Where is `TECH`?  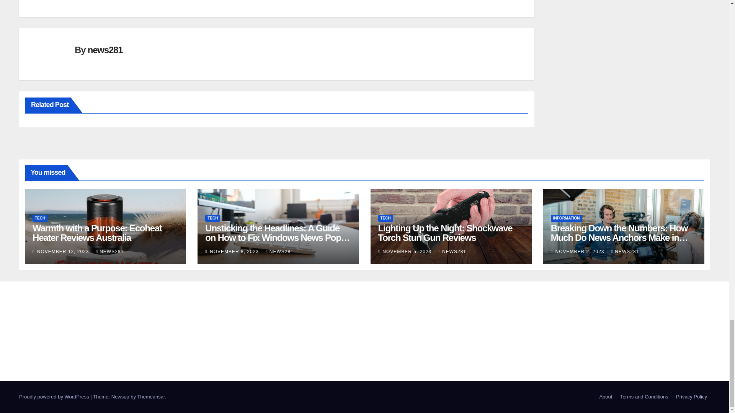
TECH is located at coordinates (40, 218).